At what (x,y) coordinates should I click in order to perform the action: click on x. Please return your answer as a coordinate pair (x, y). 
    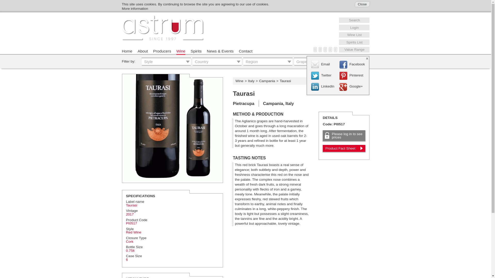
    Looking at the image, I should click on (367, 58).